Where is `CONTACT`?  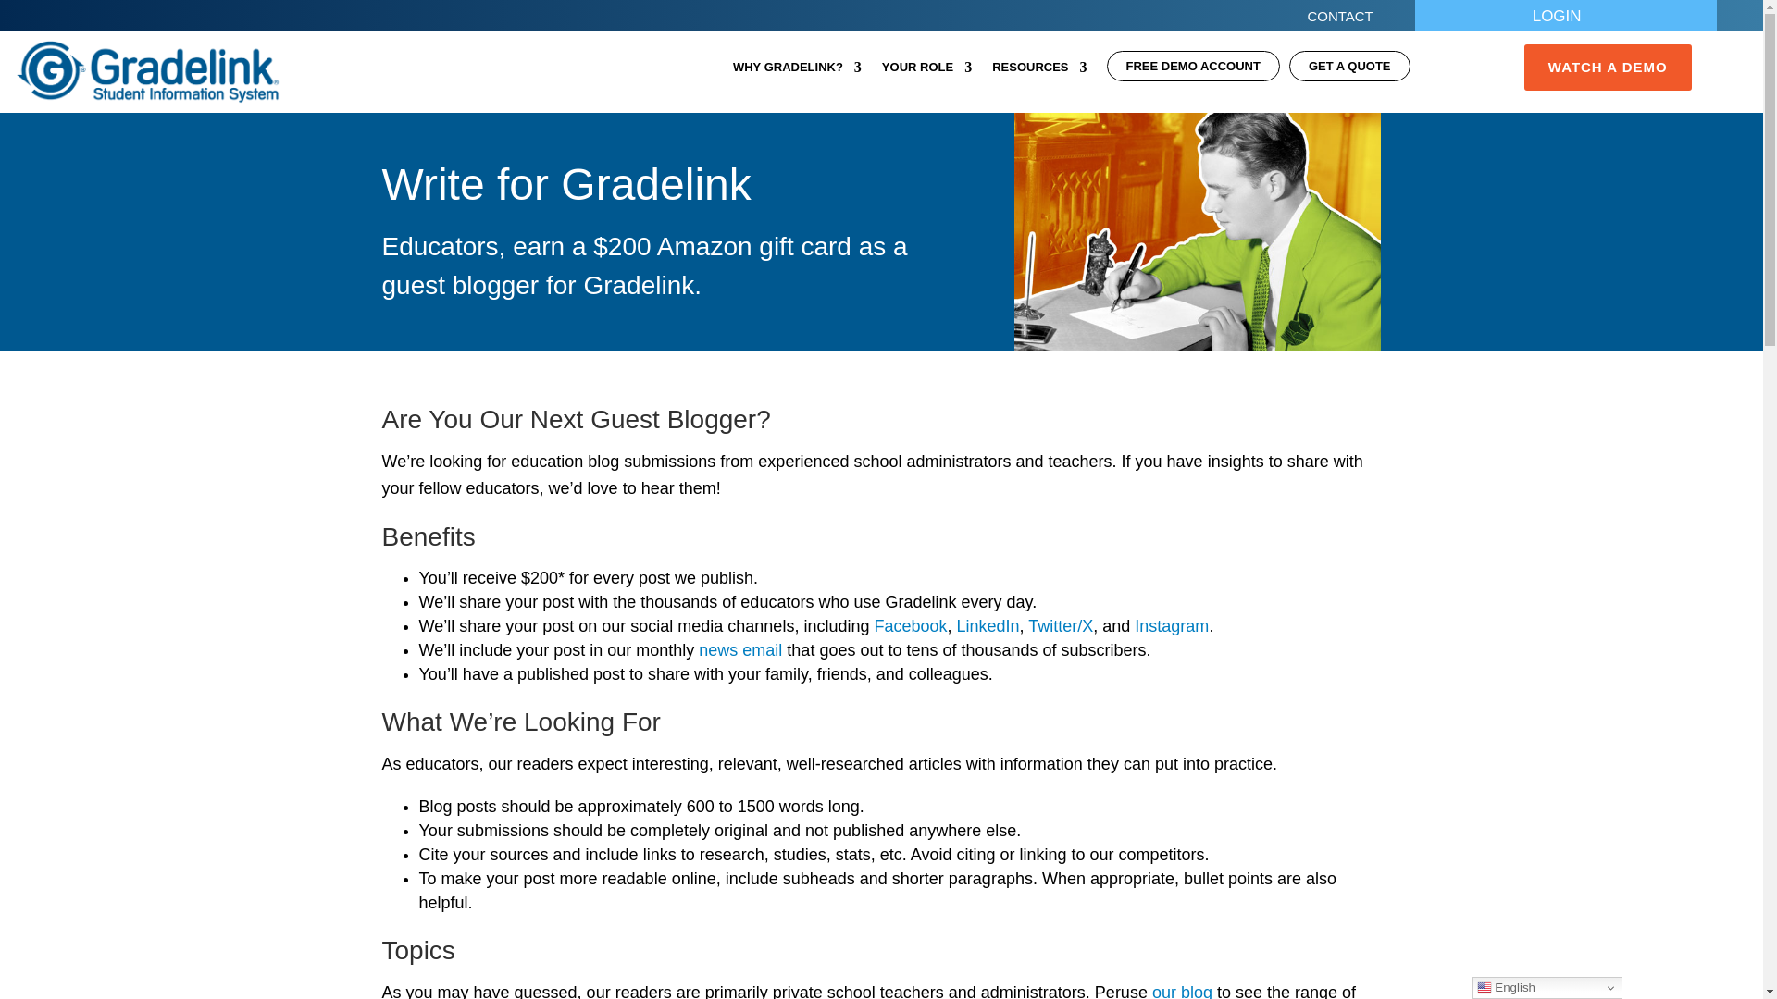 CONTACT is located at coordinates (1348, 20).